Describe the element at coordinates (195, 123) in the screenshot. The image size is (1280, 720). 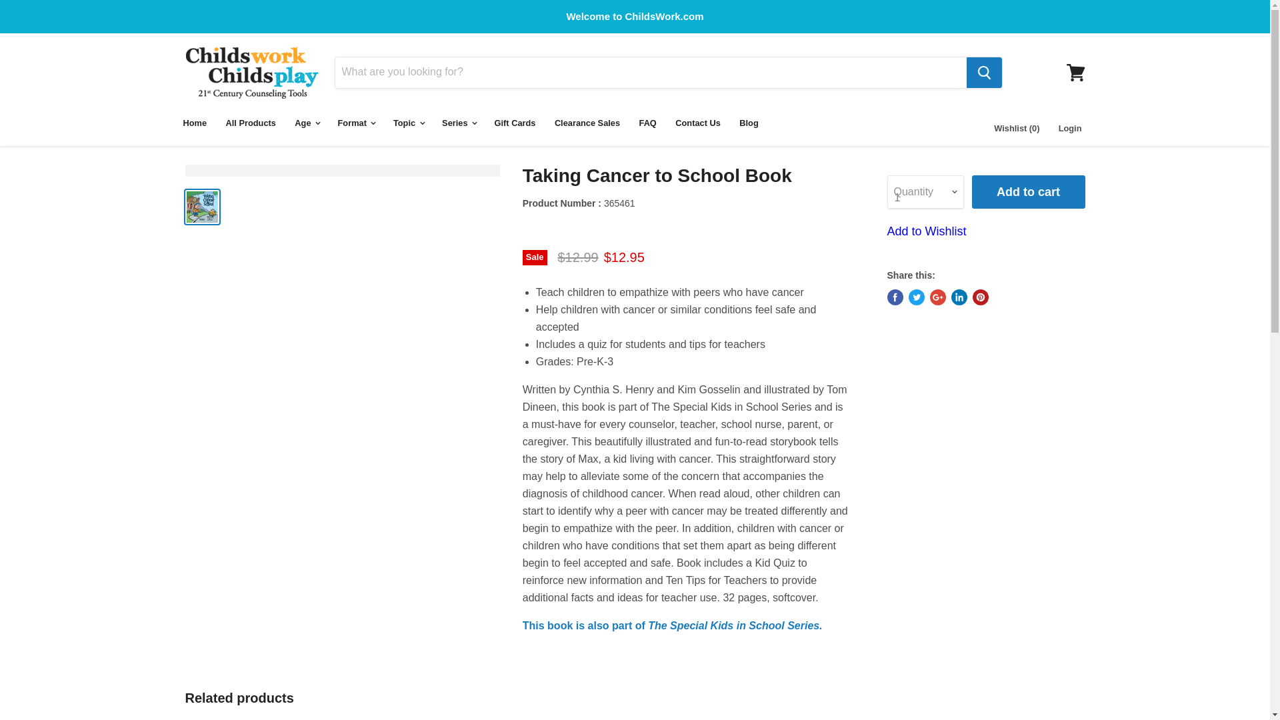
I see `Home` at that location.